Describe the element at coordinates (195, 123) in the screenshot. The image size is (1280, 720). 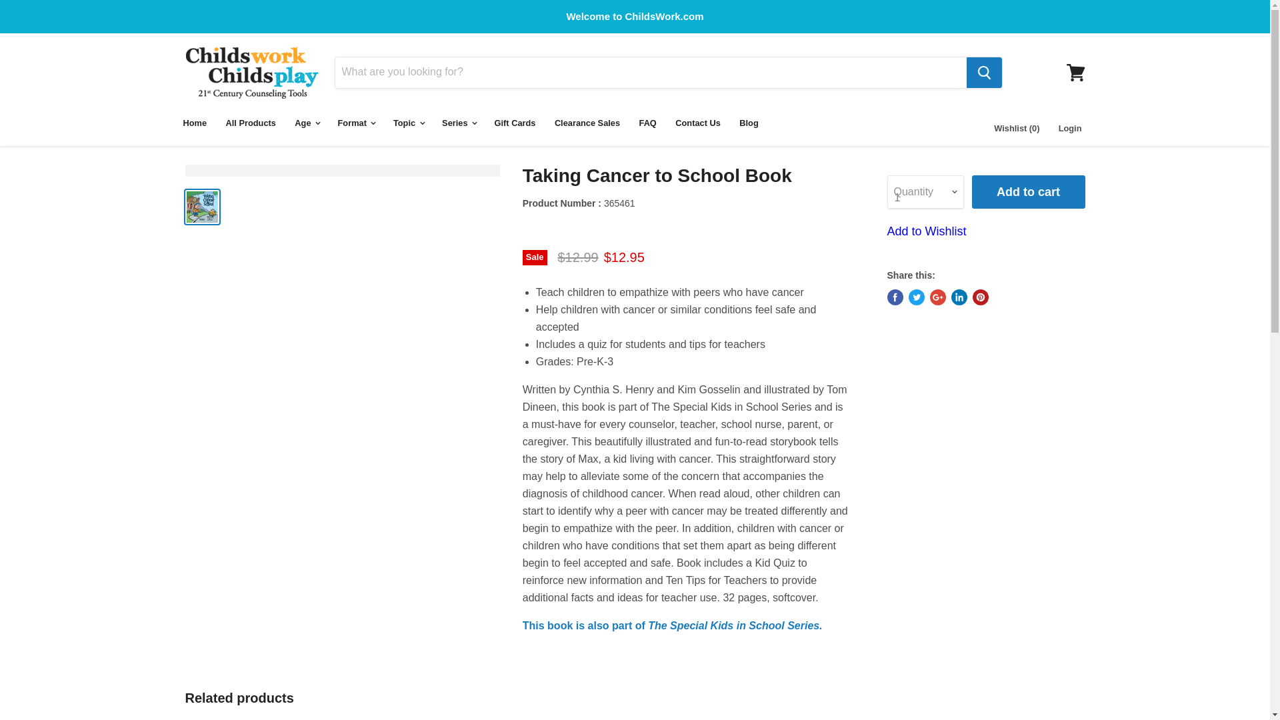
I see `Home` at that location.